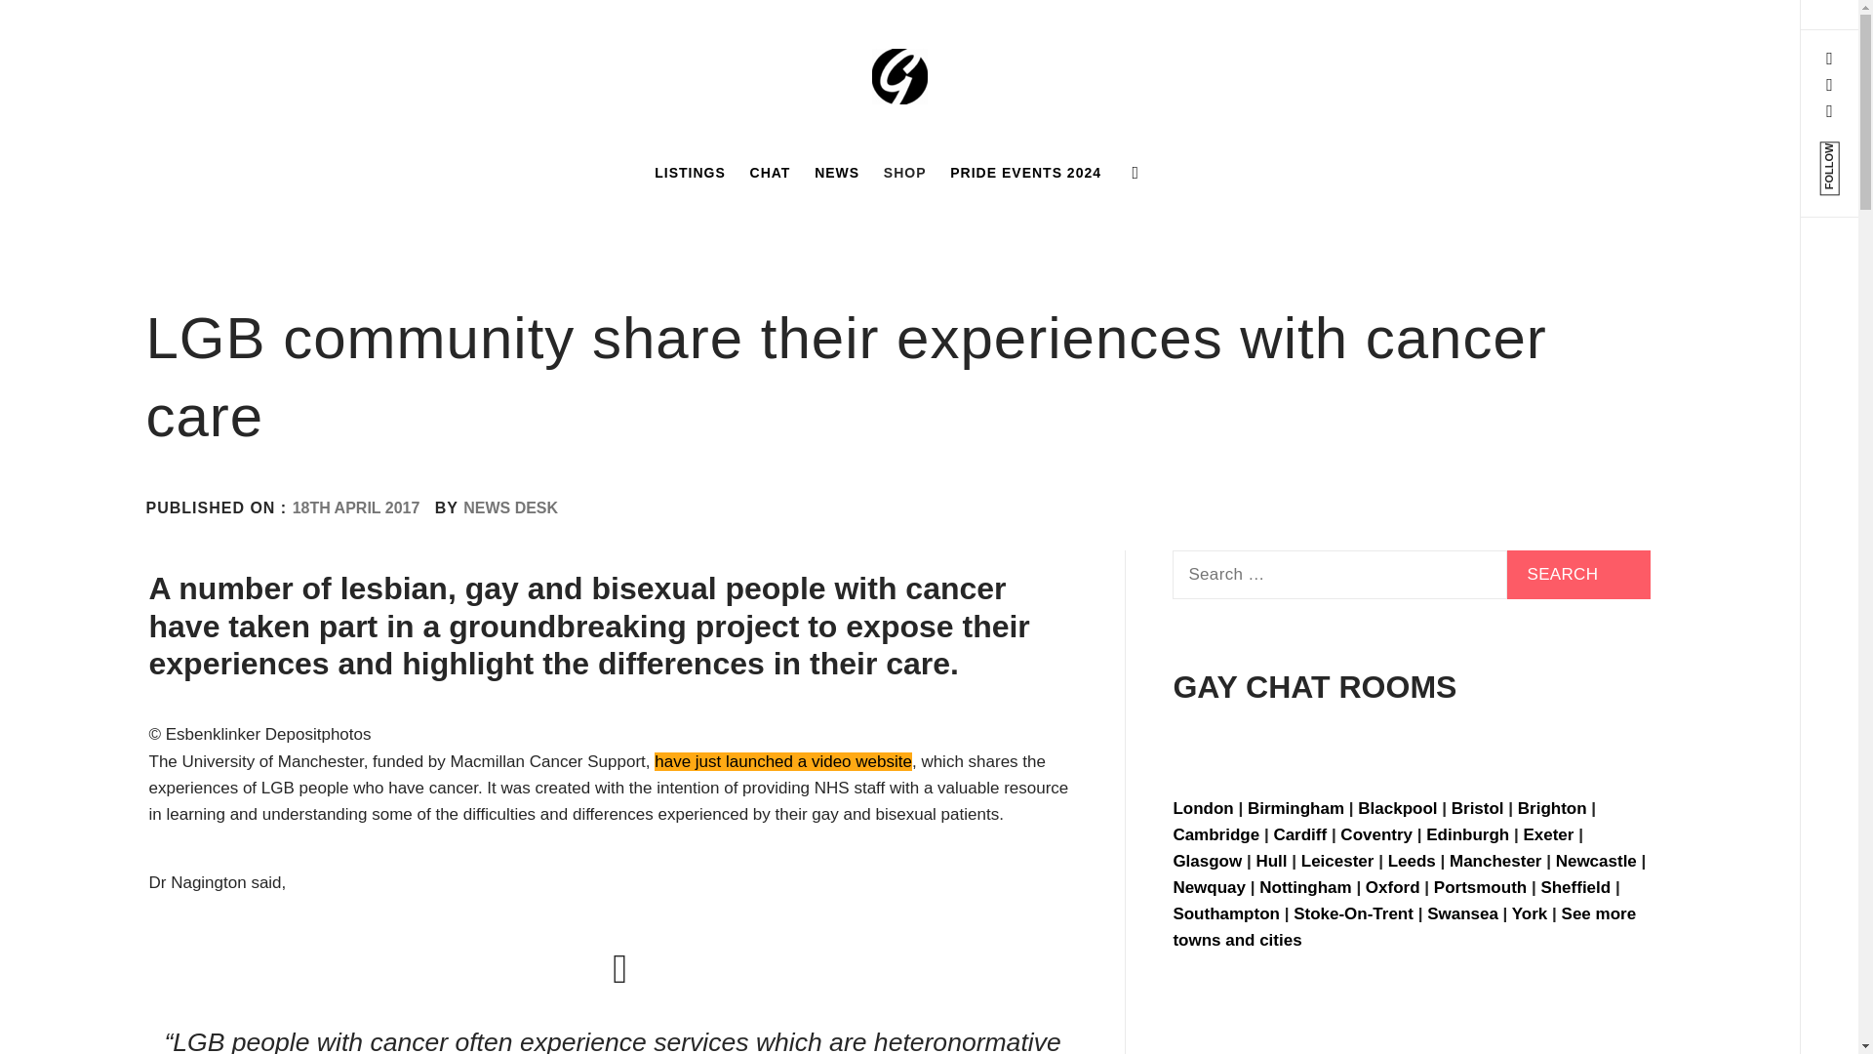 This screenshot has width=1873, height=1054. Describe the element at coordinates (831, 49) in the screenshot. I see `Search` at that location.